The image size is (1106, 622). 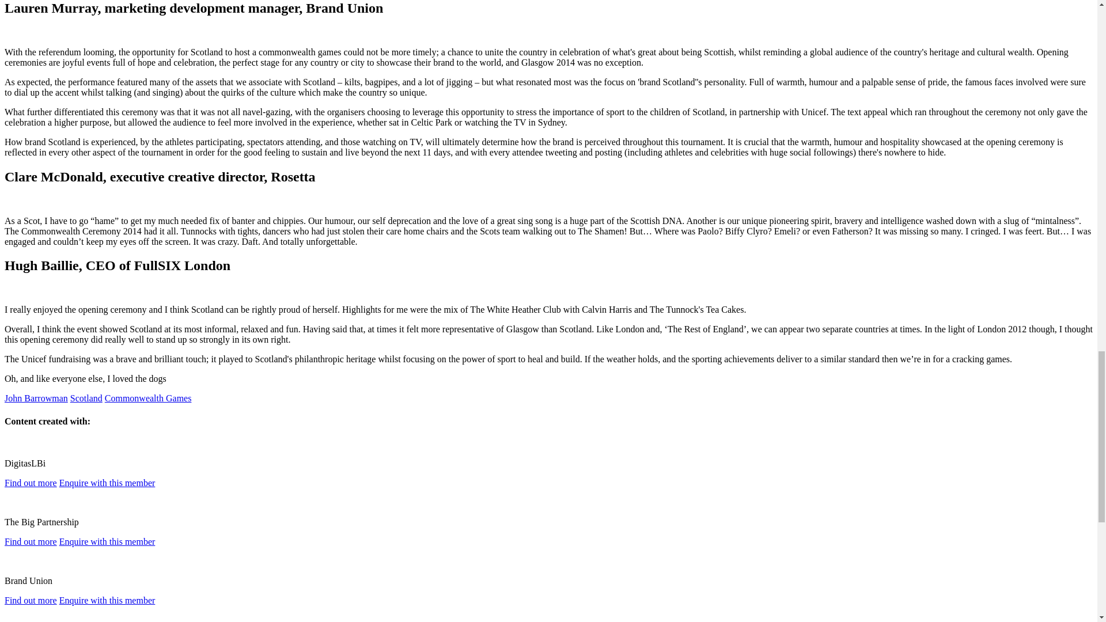 What do you see at coordinates (107, 600) in the screenshot?
I see `Enquire with this member` at bounding box center [107, 600].